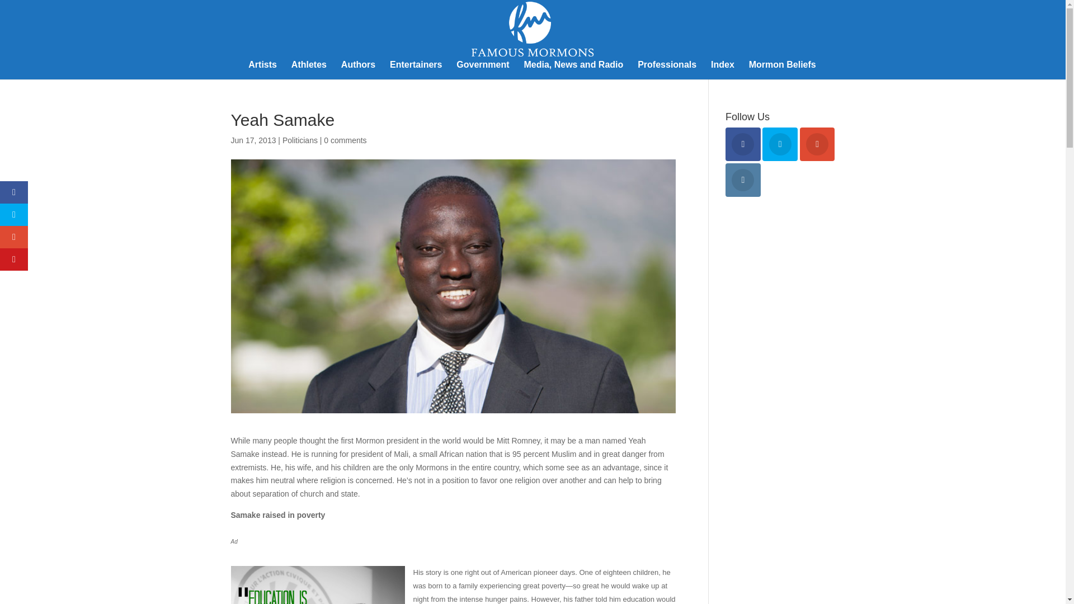 The image size is (1074, 604). What do you see at coordinates (723, 70) in the screenshot?
I see `Index` at bounding box center [723, 70].